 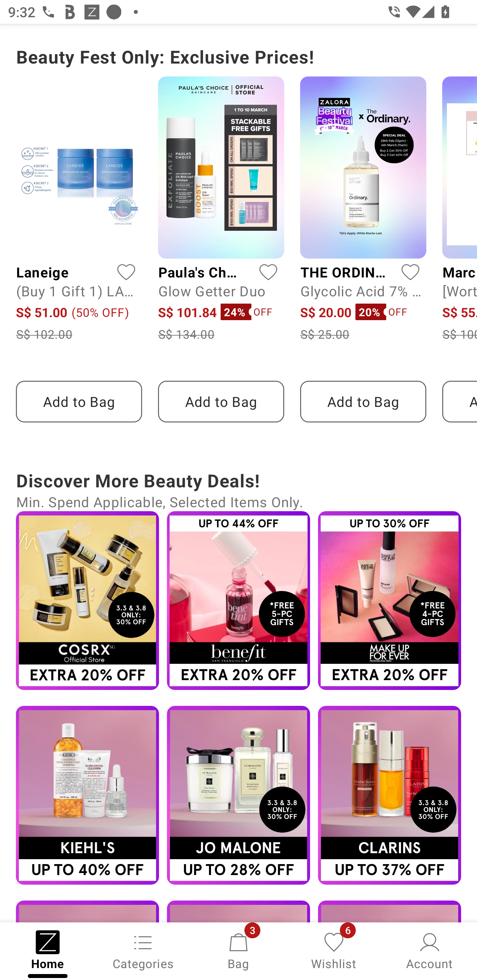 I want to click on Add to Bag, so click(x=363, y=402).